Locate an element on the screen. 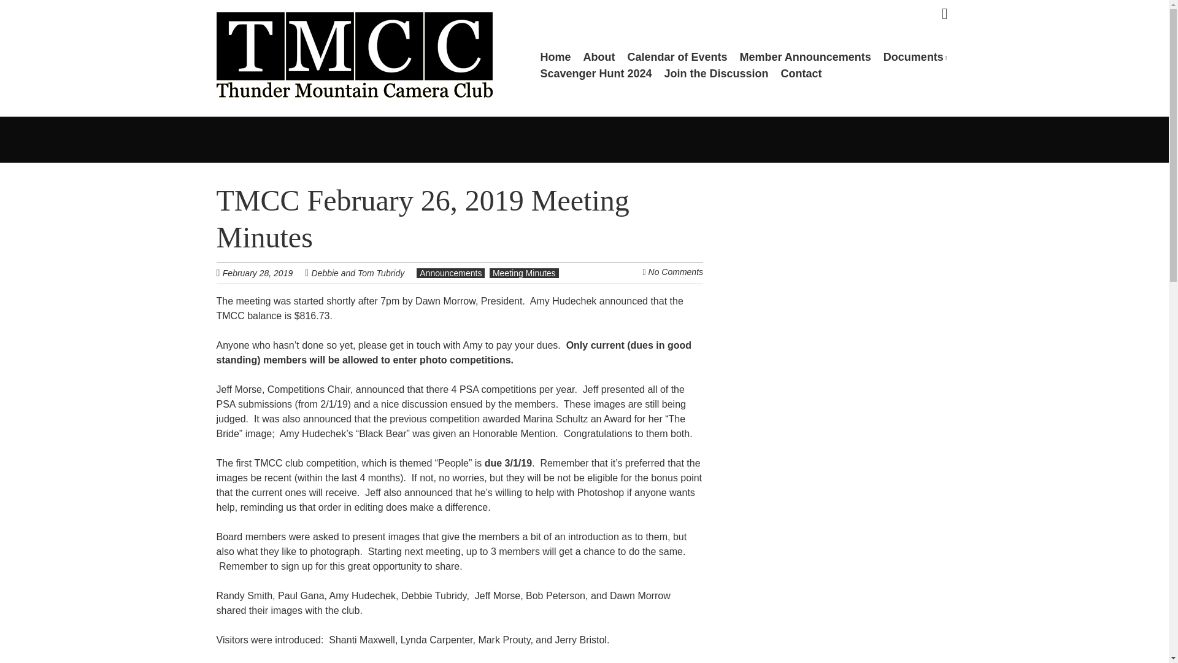 Image resolution: width=1178 pixels, height=663 pixels. Documents is located at coordinates (915, 56).